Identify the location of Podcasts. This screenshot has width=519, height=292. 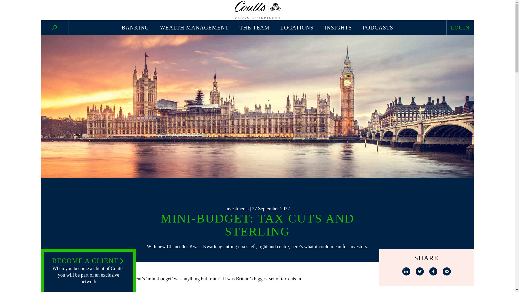
(378, 28).